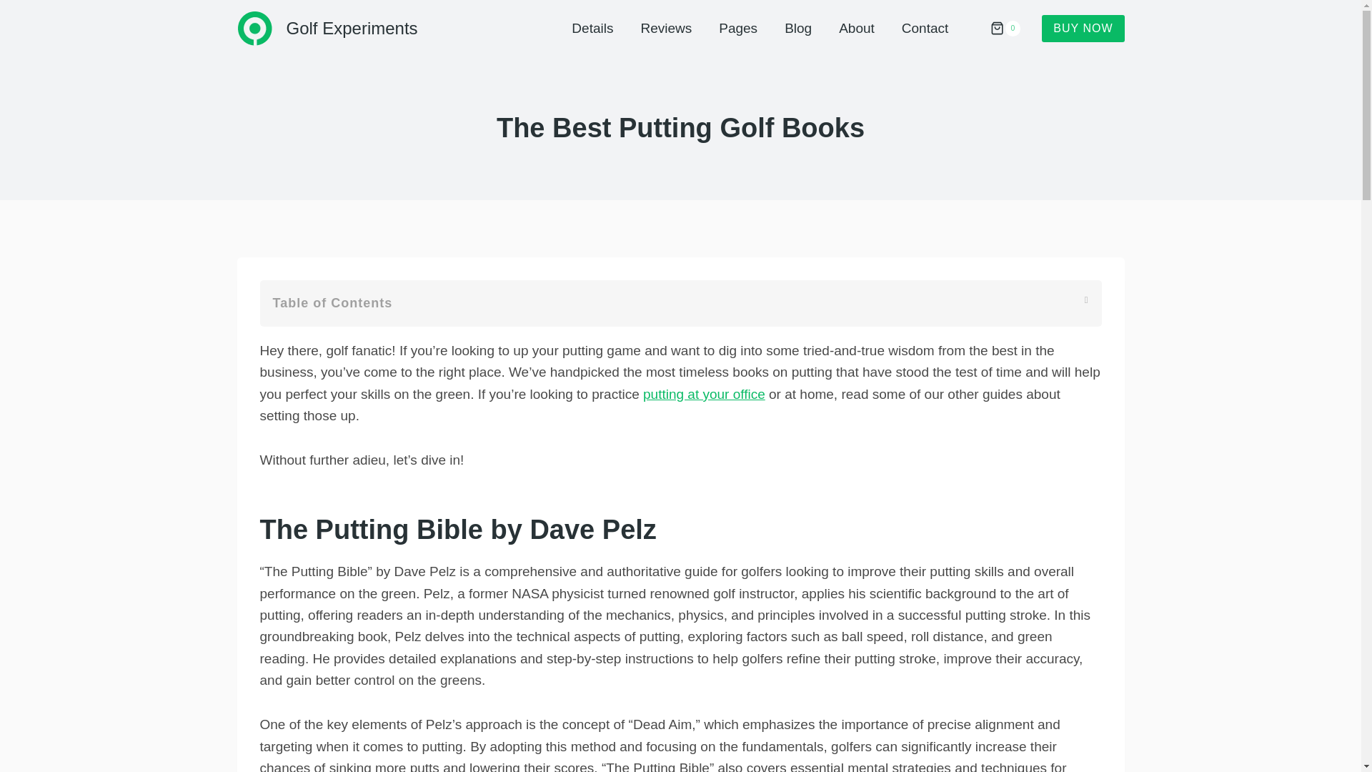 Image resolution: width=1372 pixels, height=772 pixels. I want to click on Reviews, so click(666, 27).